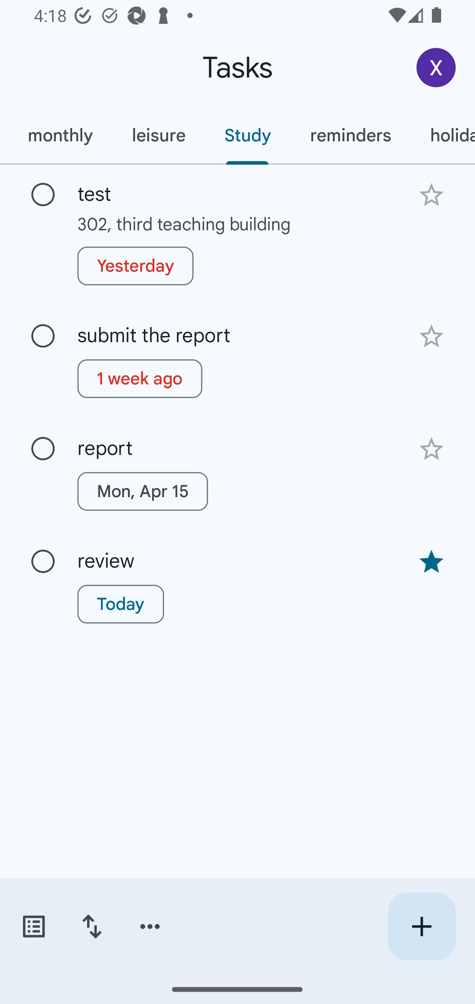 The height and width of the screenshot is (1004, 475). I want to click on leisure, so click(158, 135).